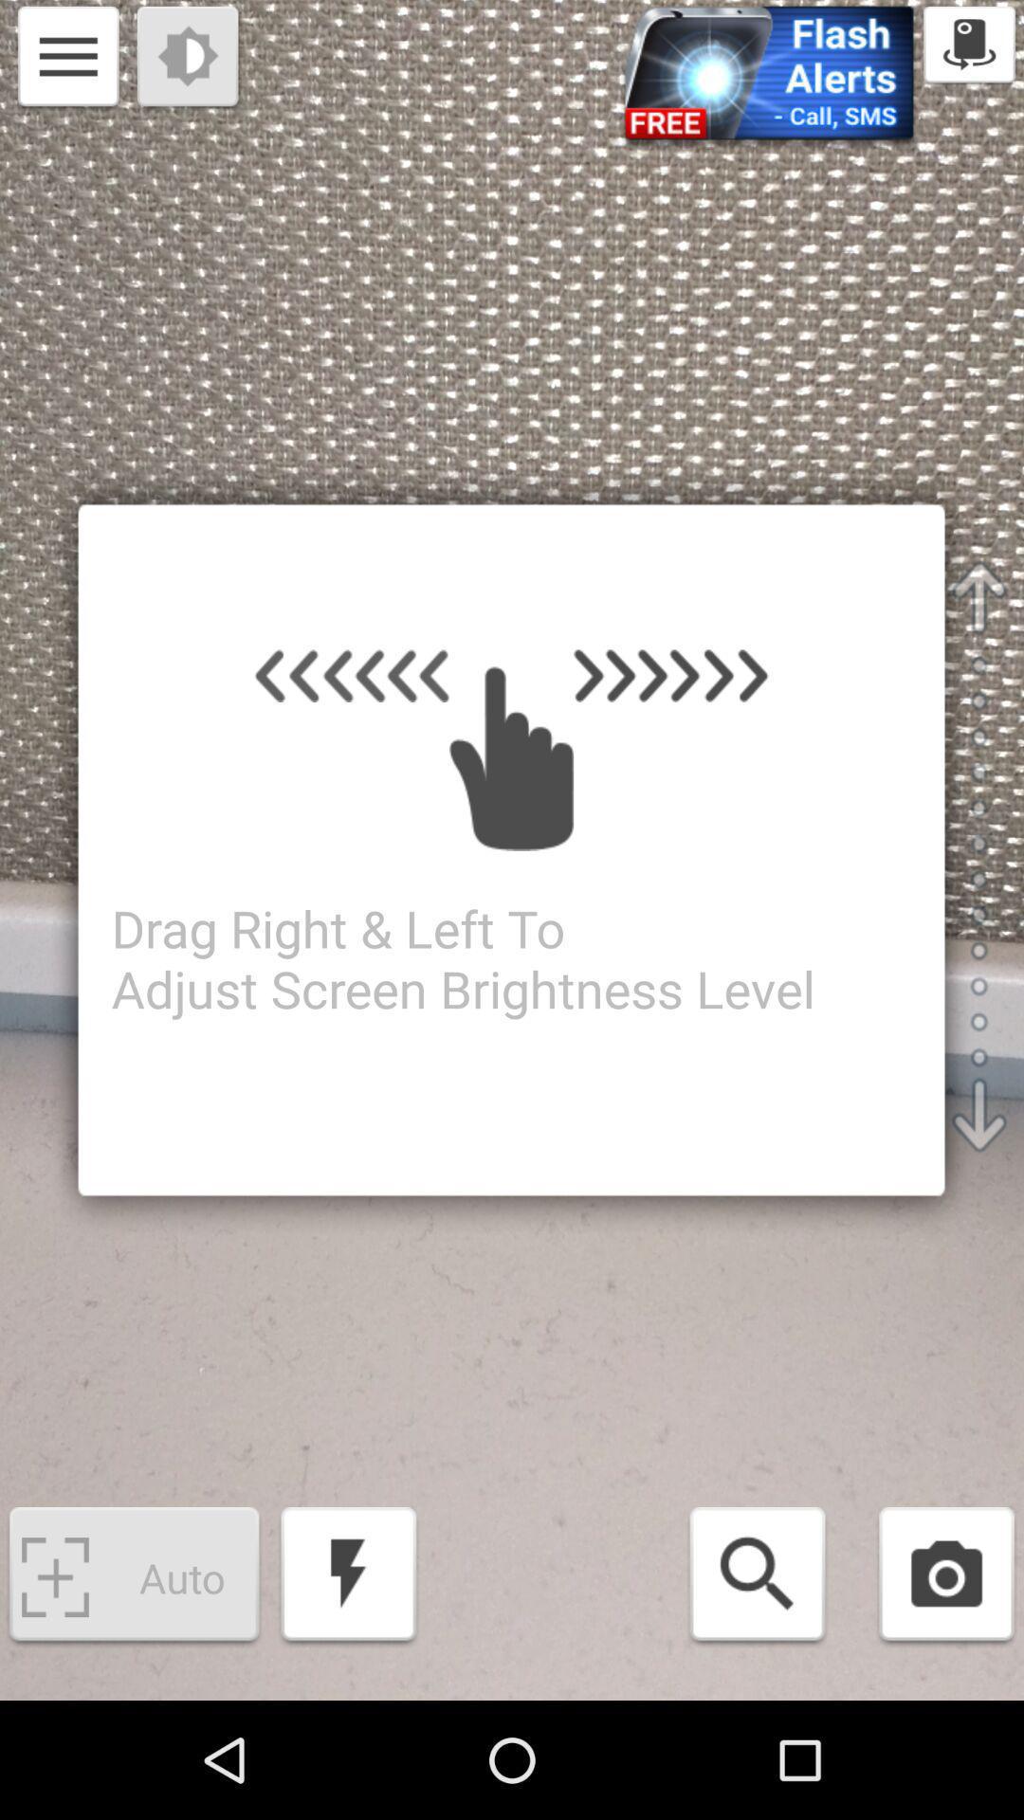  Describe the element at coordinates (757, 1577) in the screenshot. I see `launch app below the drag right left` at that location.